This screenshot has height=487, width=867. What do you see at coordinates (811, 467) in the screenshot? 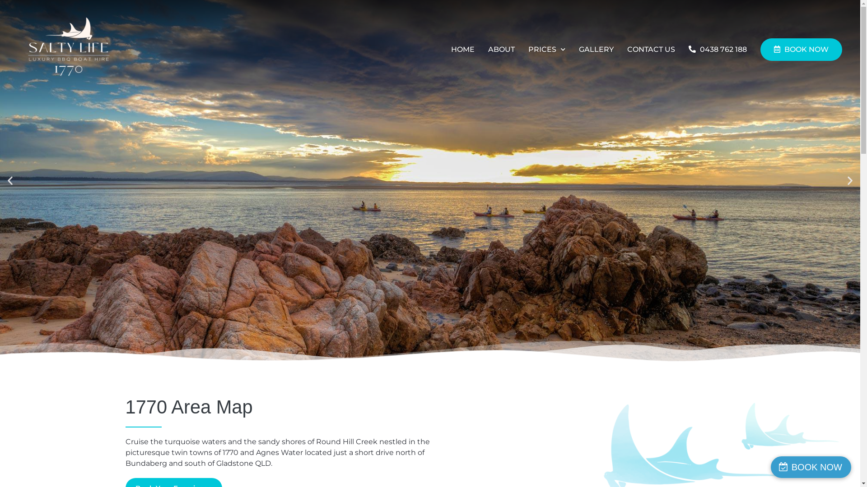
I see `BOOK NOW` at bounding box center [811, 467].